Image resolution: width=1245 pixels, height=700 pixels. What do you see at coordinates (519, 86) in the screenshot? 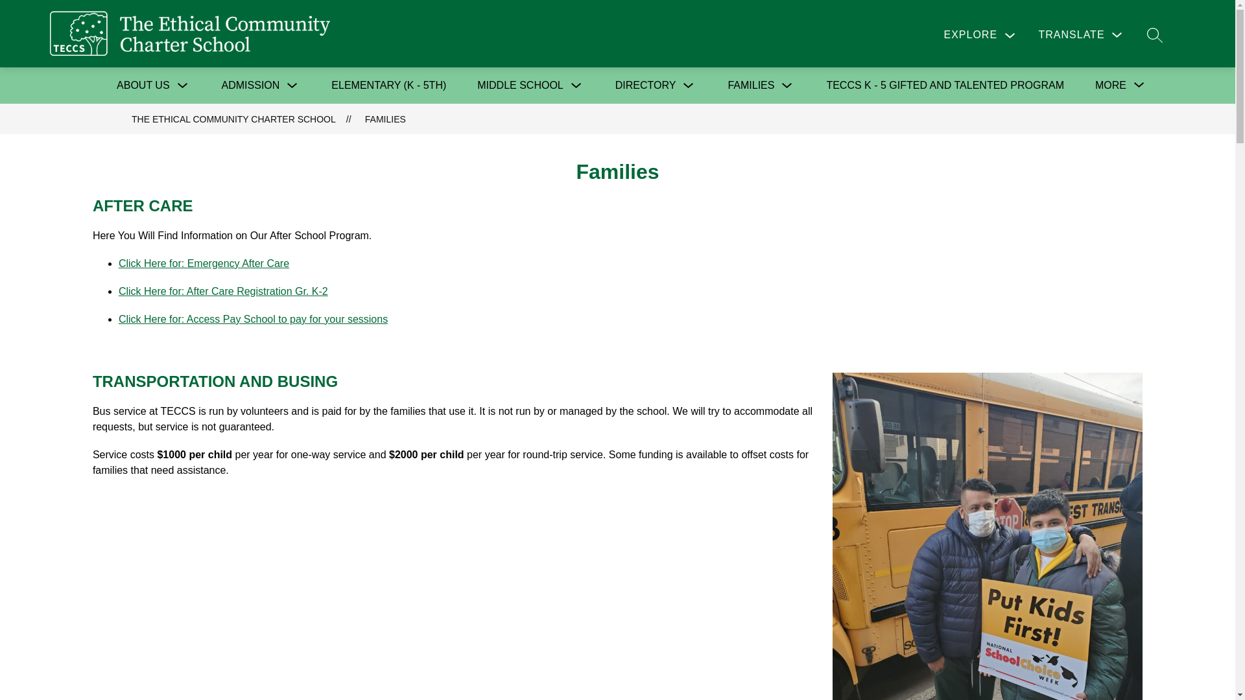
I see `MIDDLE SCHOOL` at bounding box center [519, 86].